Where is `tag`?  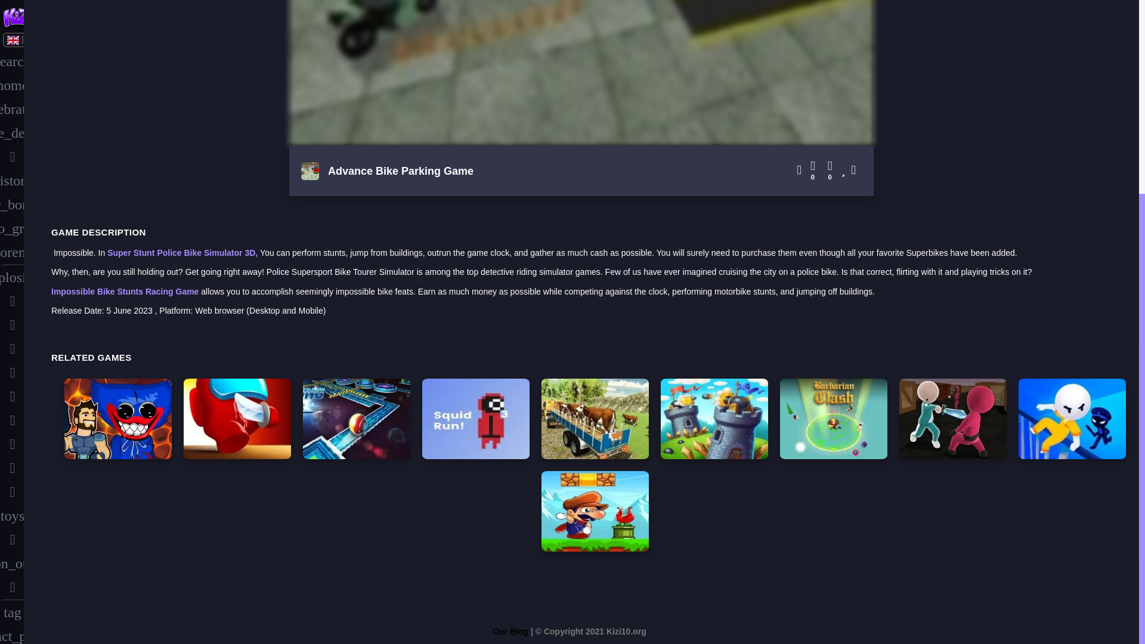
tag is located at coordinates (12, 336).